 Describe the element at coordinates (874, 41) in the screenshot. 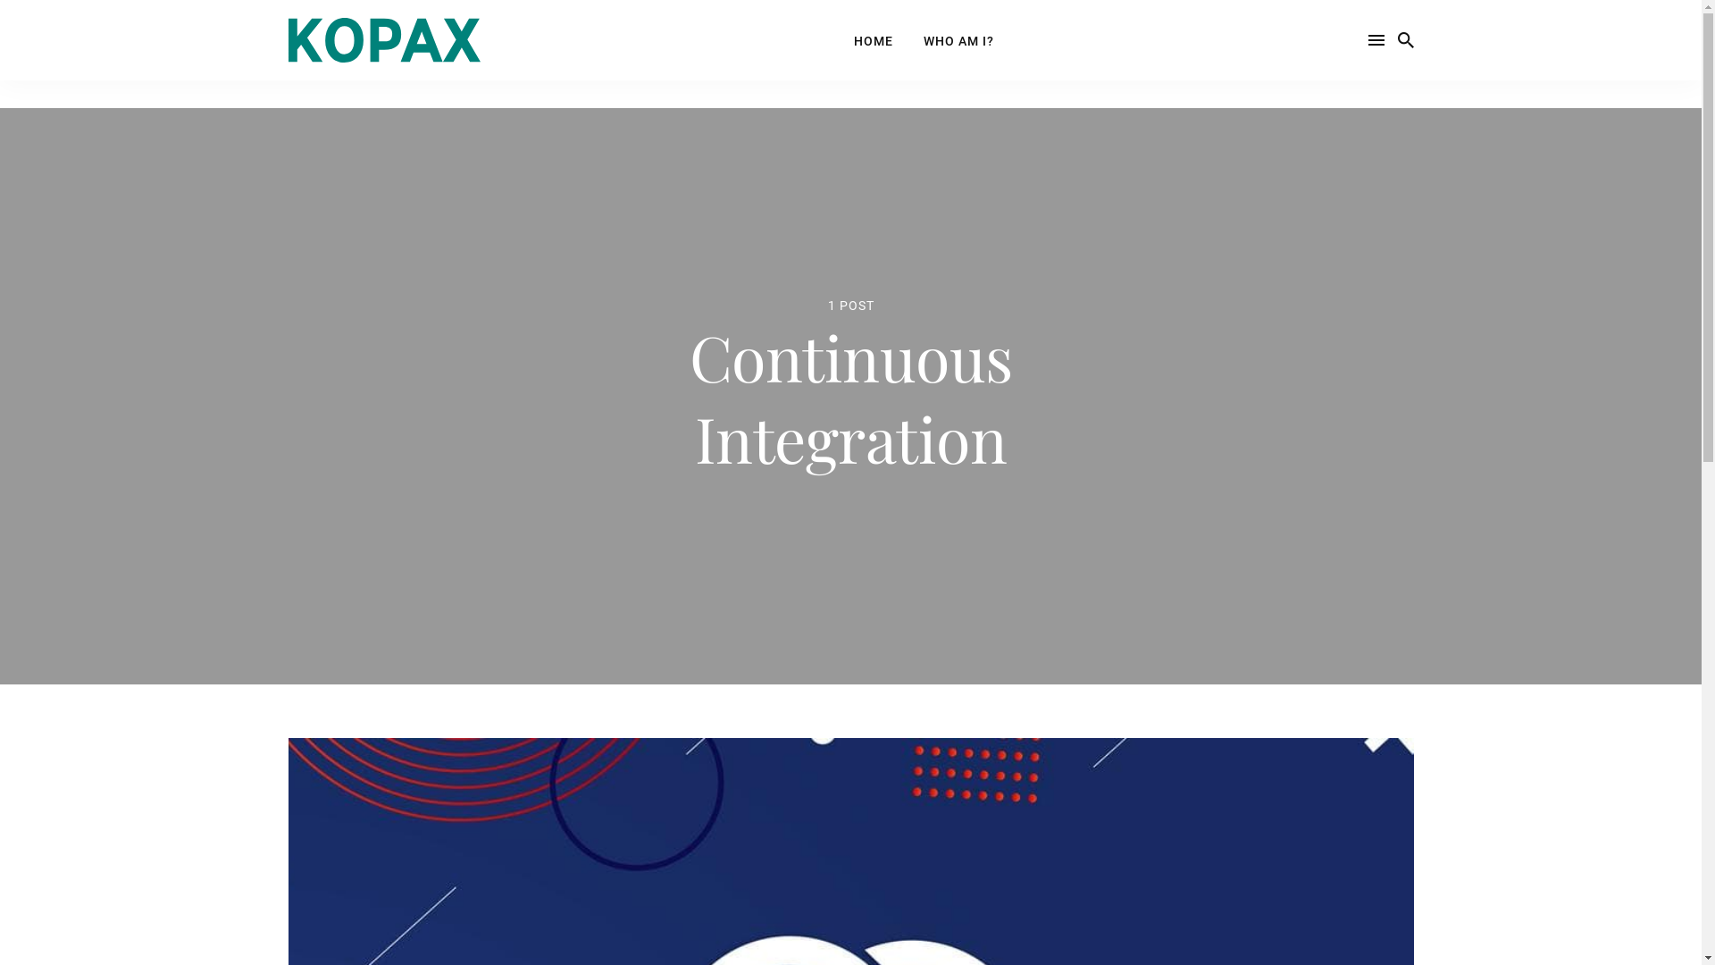

I see `HOME` at that location.